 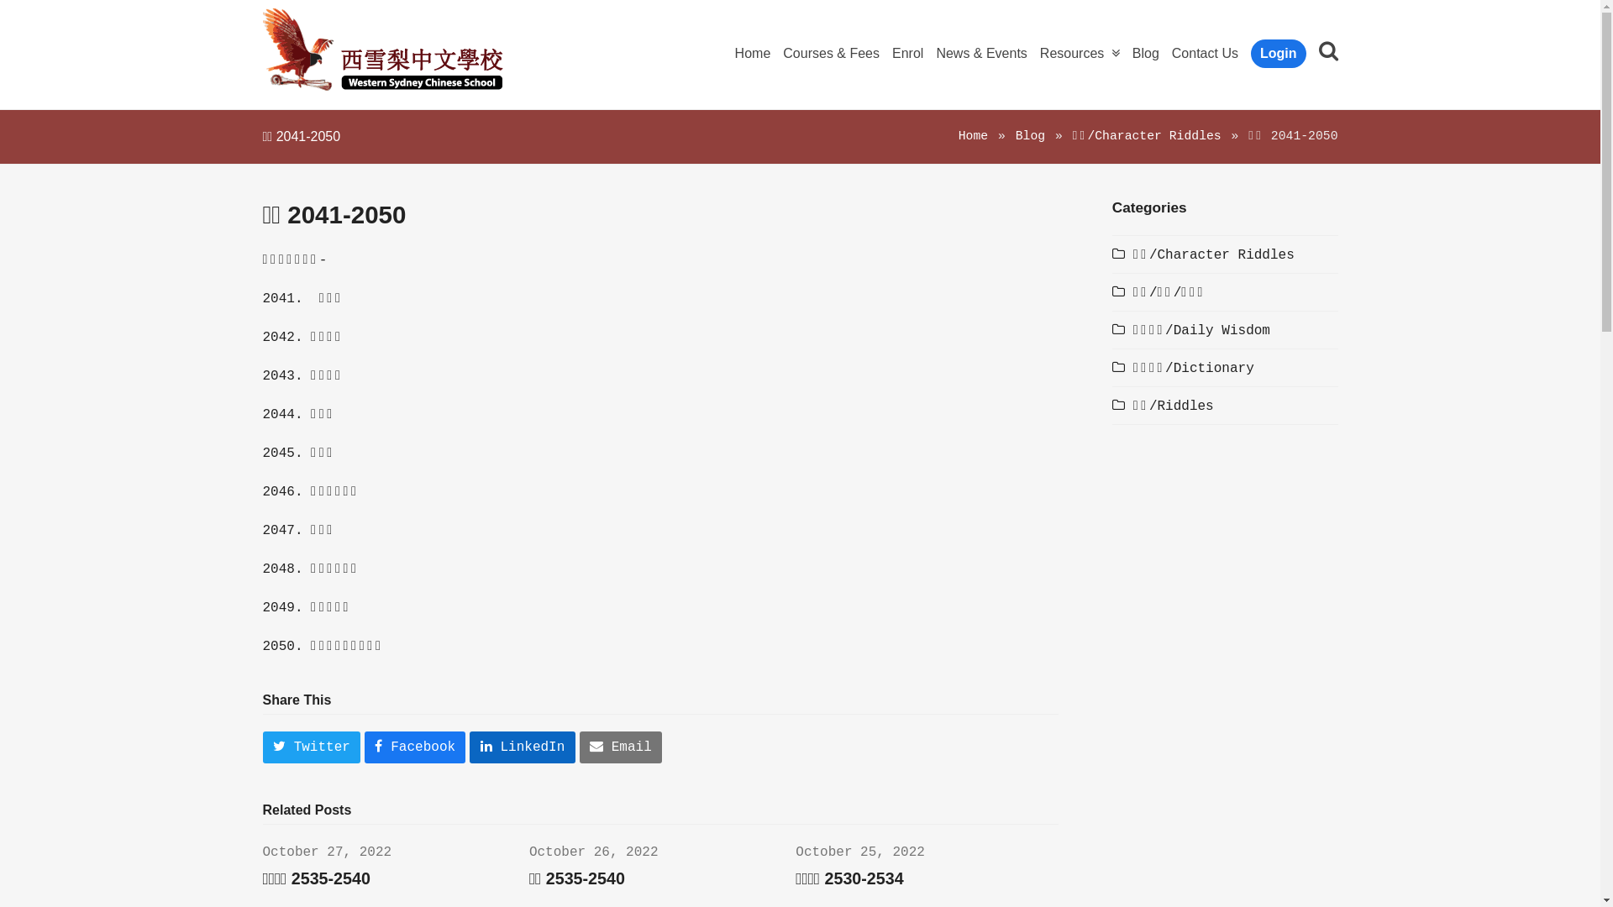 I want to click on Contact Us, so click(x=1205, y=55).